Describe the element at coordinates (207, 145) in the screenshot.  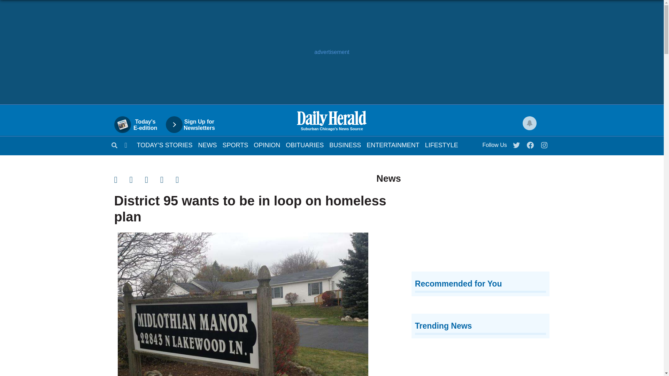
I see `OBITUARIES` at that location.